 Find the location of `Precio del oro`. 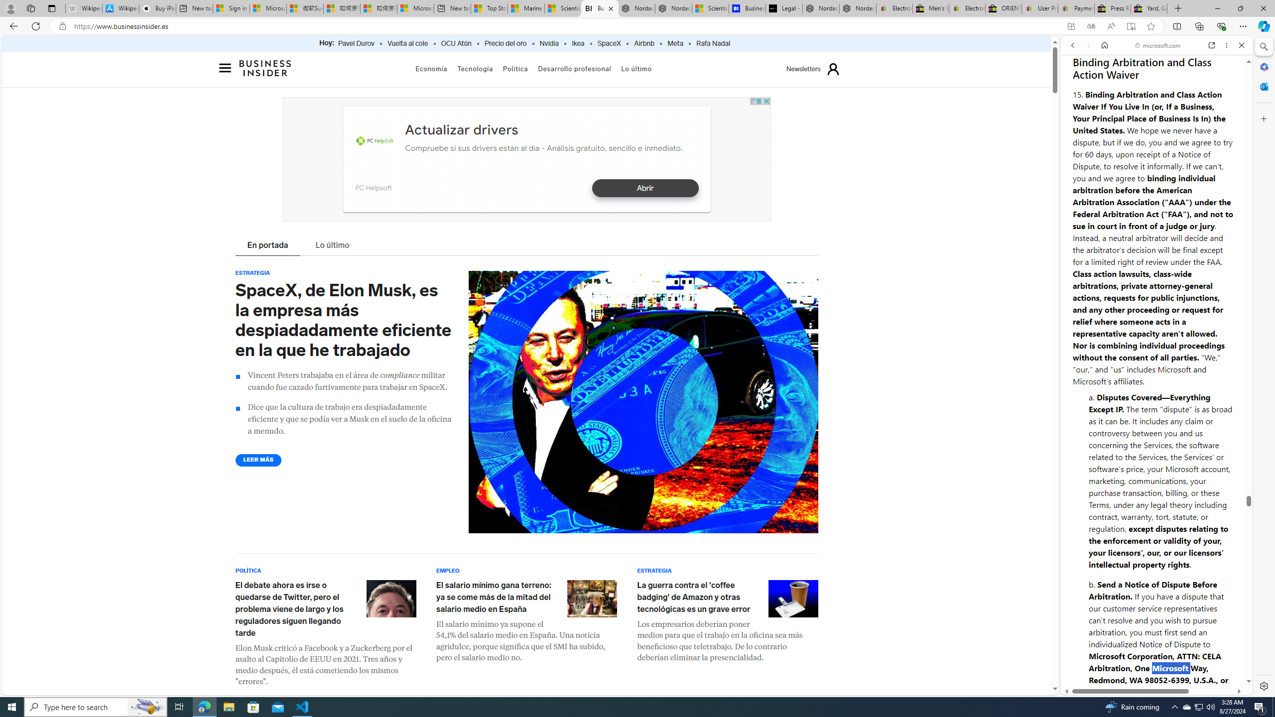

Precio del oro is located at coordinates (505, 44).